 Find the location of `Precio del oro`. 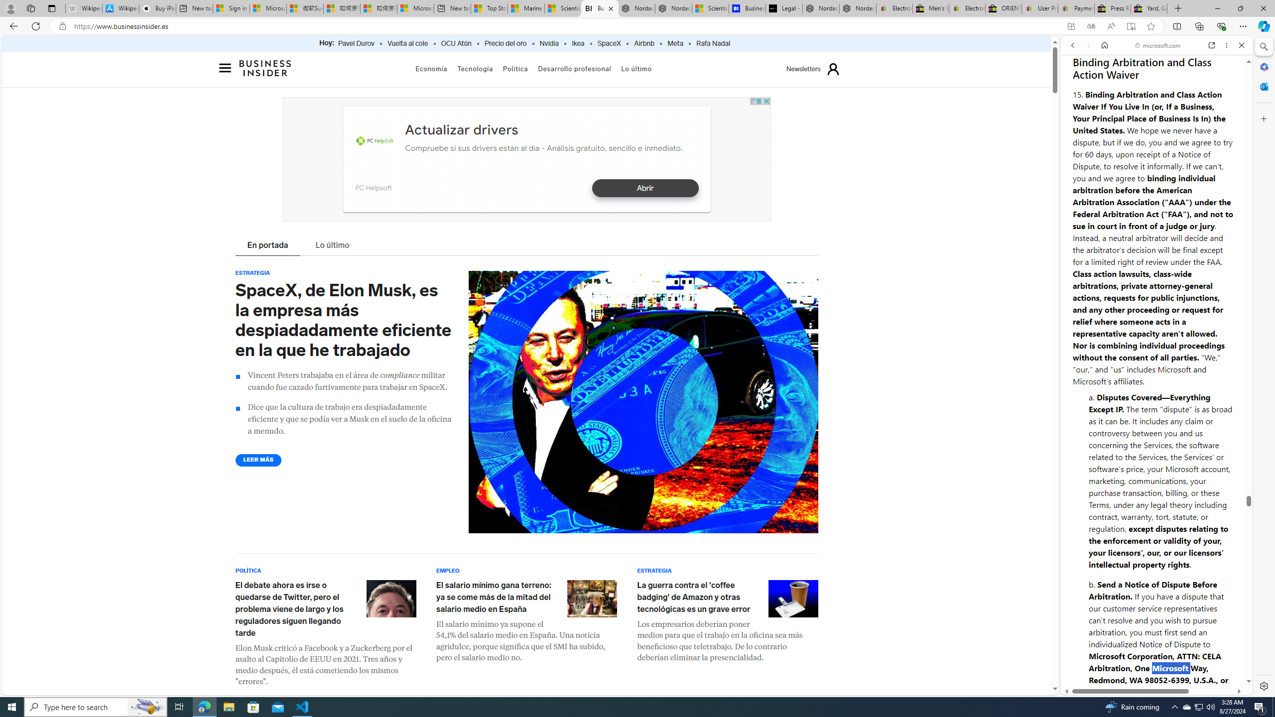

Precio del oro is located at coordinates (505, 44).